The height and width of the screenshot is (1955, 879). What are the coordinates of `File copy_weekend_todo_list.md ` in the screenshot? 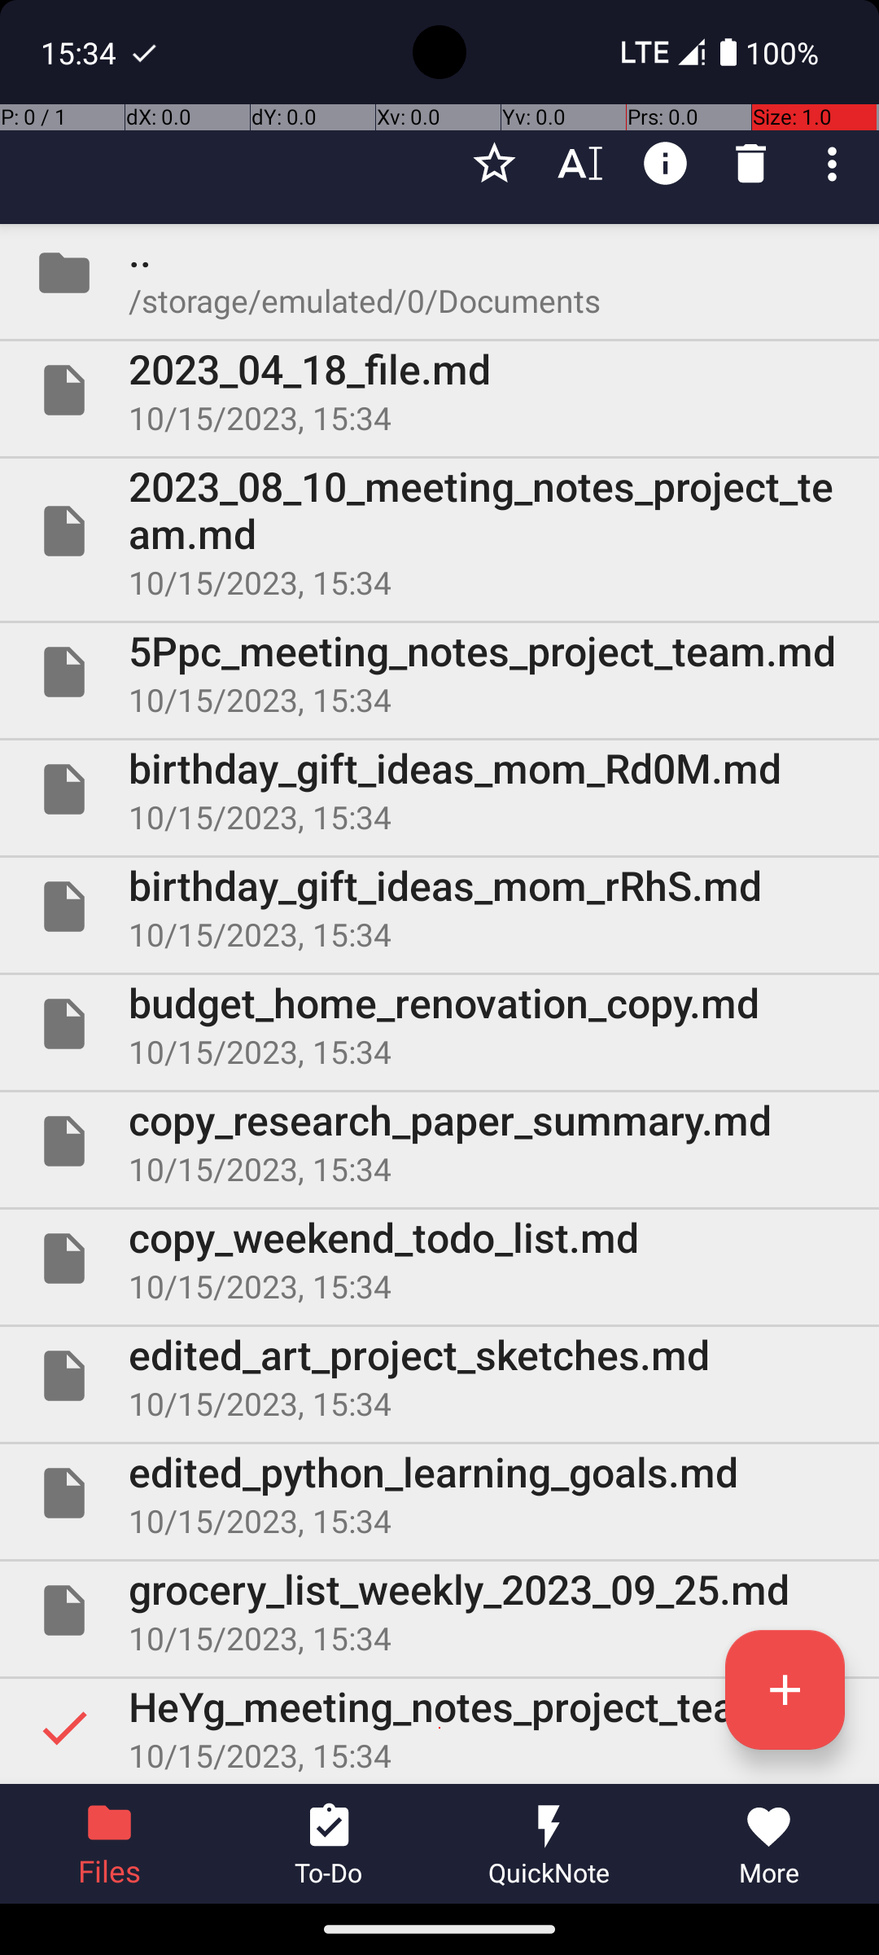 It's located at (439, 1259).